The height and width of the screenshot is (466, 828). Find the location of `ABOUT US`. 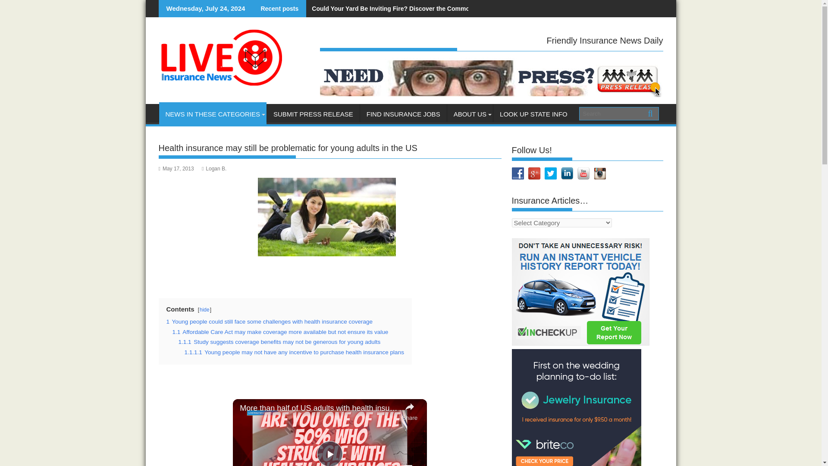

ABOUT US is located at coordinates (470, 114).